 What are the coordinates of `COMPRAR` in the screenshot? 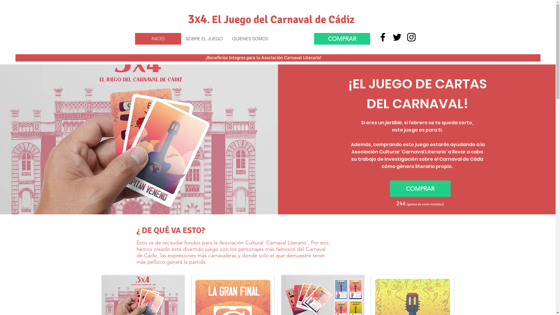 It's located at (420, 189).